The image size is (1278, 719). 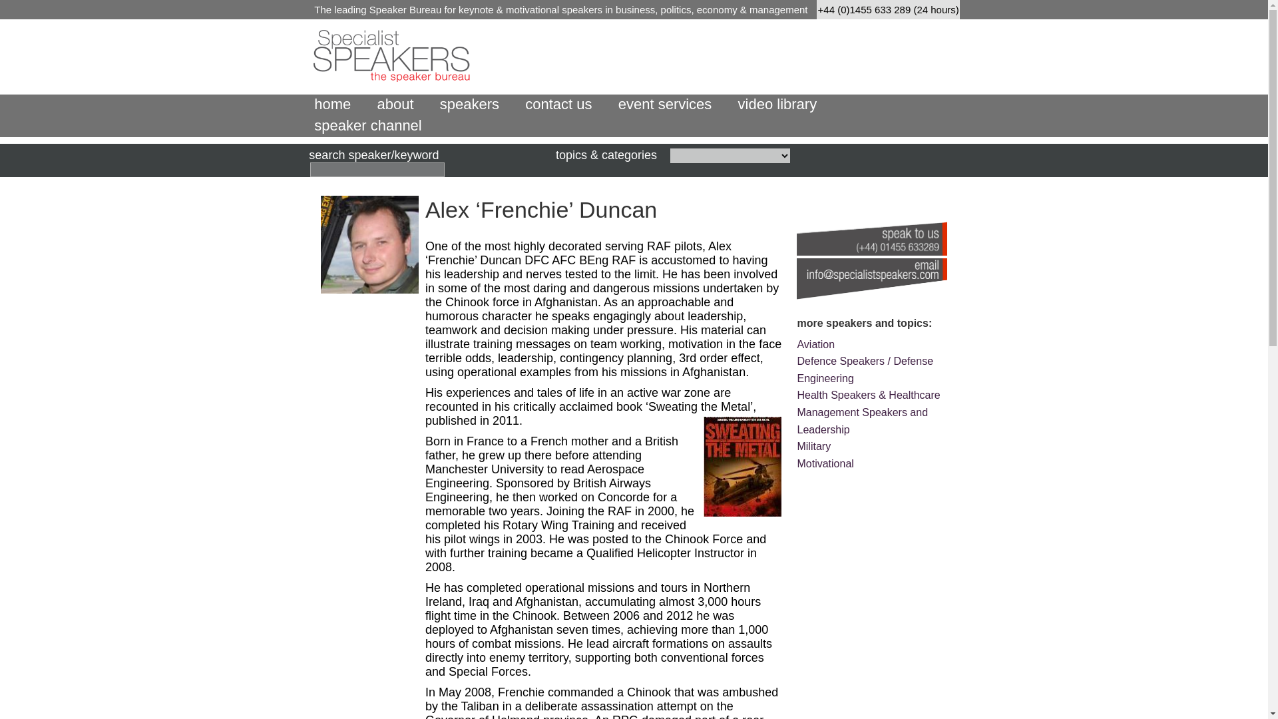 What do you see at coordinates (395, 104) in the screenshot?
I see `about` at bounding box center [395, 104].